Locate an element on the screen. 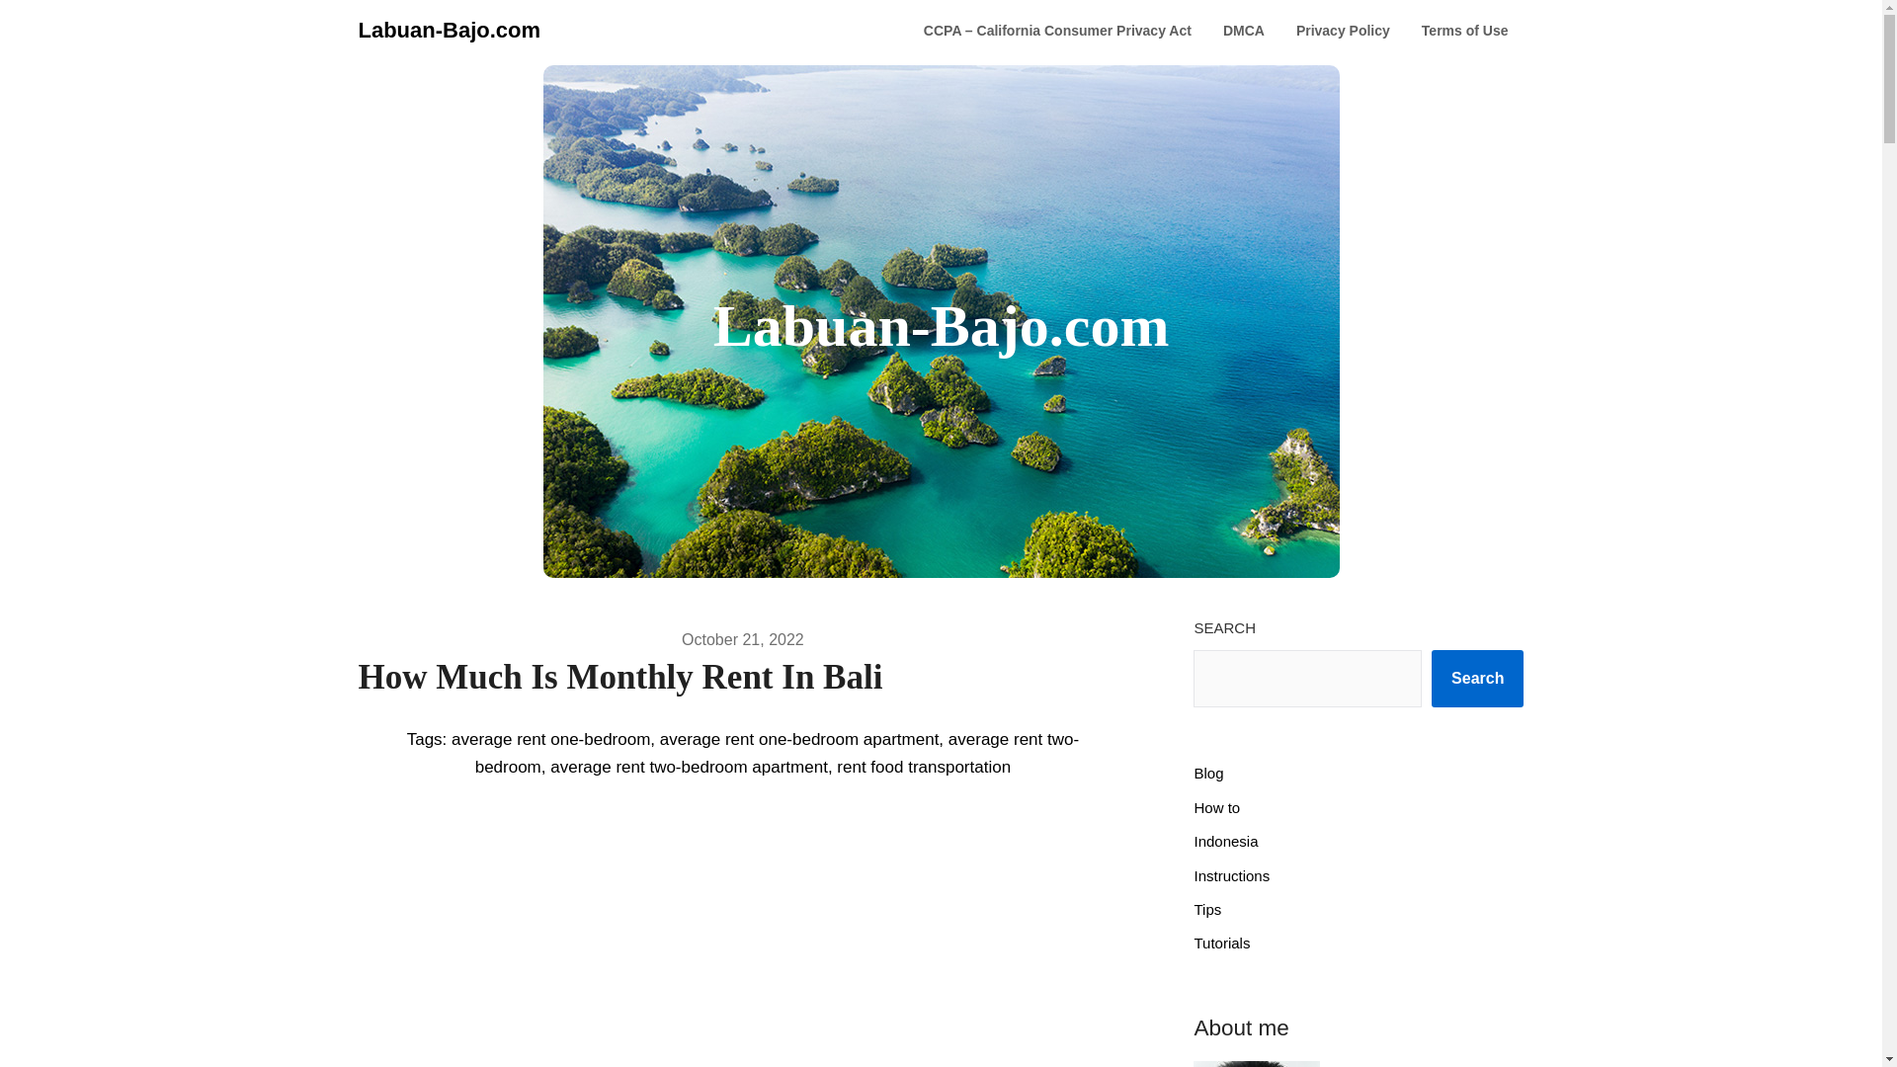 The width and height of the screenshot is (1897, 1067). Search is located at coordinates (1477, 678).